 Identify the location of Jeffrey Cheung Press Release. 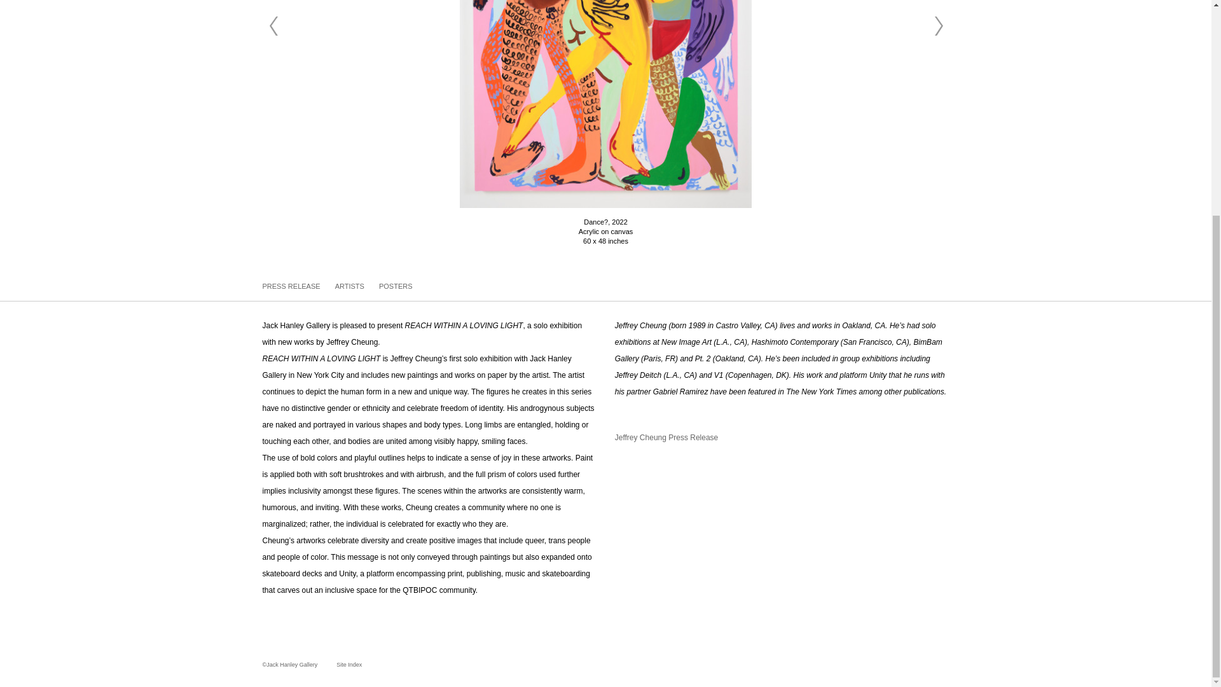
(666, 438).